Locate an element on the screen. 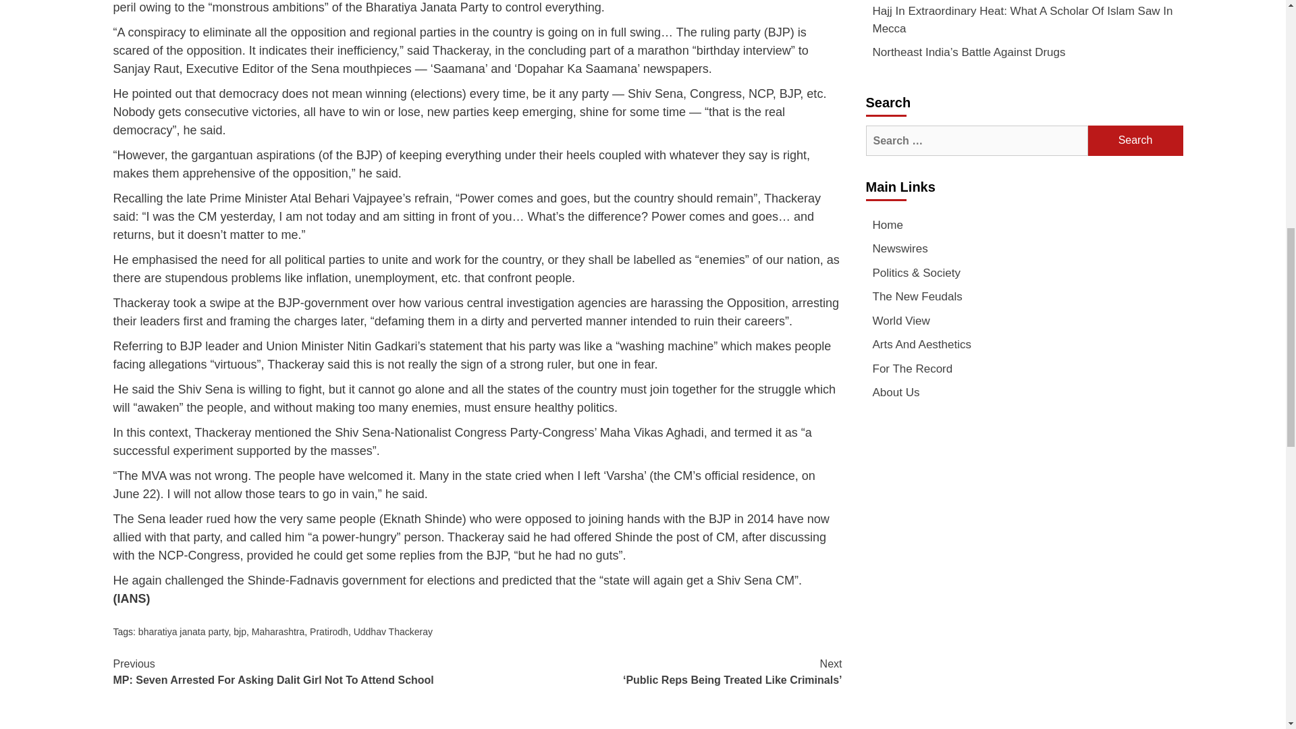 The height and width of the screenshot is (729, 1296). Search is located at coordinates (1135, 140).